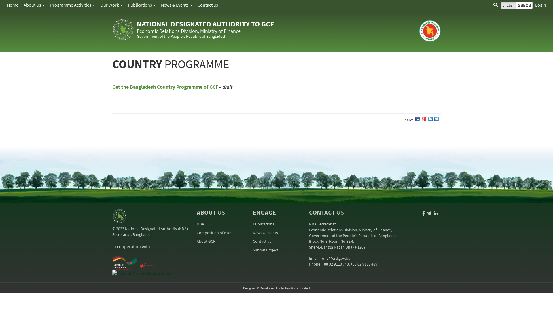 The height and width of the screenshot is (311, 553). What do you see at coordinates (264, 224) in the screenshot?
I see `Publications` at bounding box center [264, 224].